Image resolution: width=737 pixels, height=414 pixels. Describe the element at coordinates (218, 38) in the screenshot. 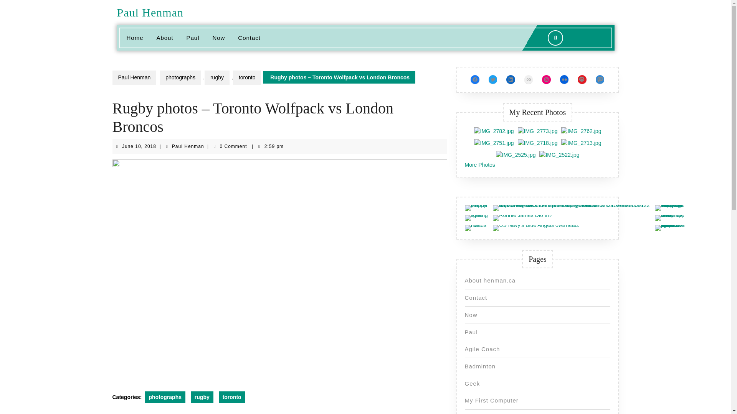

I see `Now` at that location.